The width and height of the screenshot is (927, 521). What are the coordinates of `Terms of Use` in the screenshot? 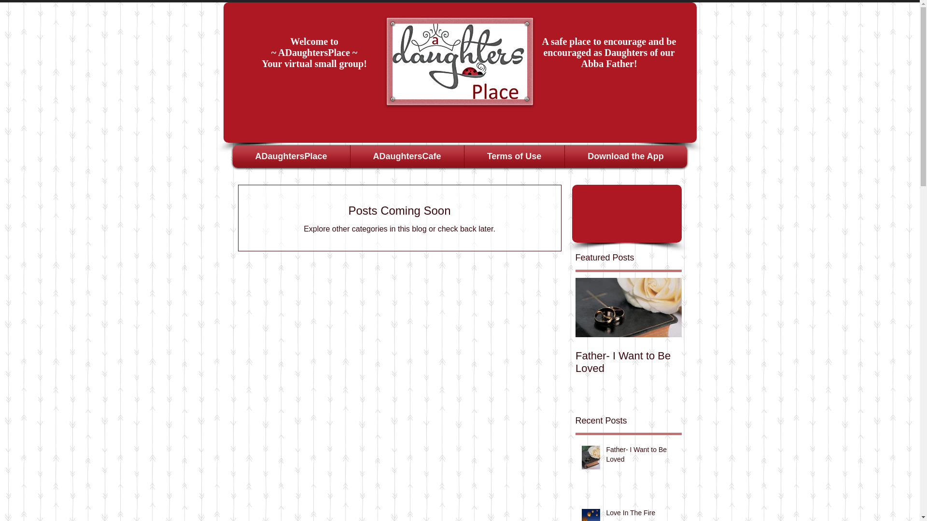 It's located at (514, 156).